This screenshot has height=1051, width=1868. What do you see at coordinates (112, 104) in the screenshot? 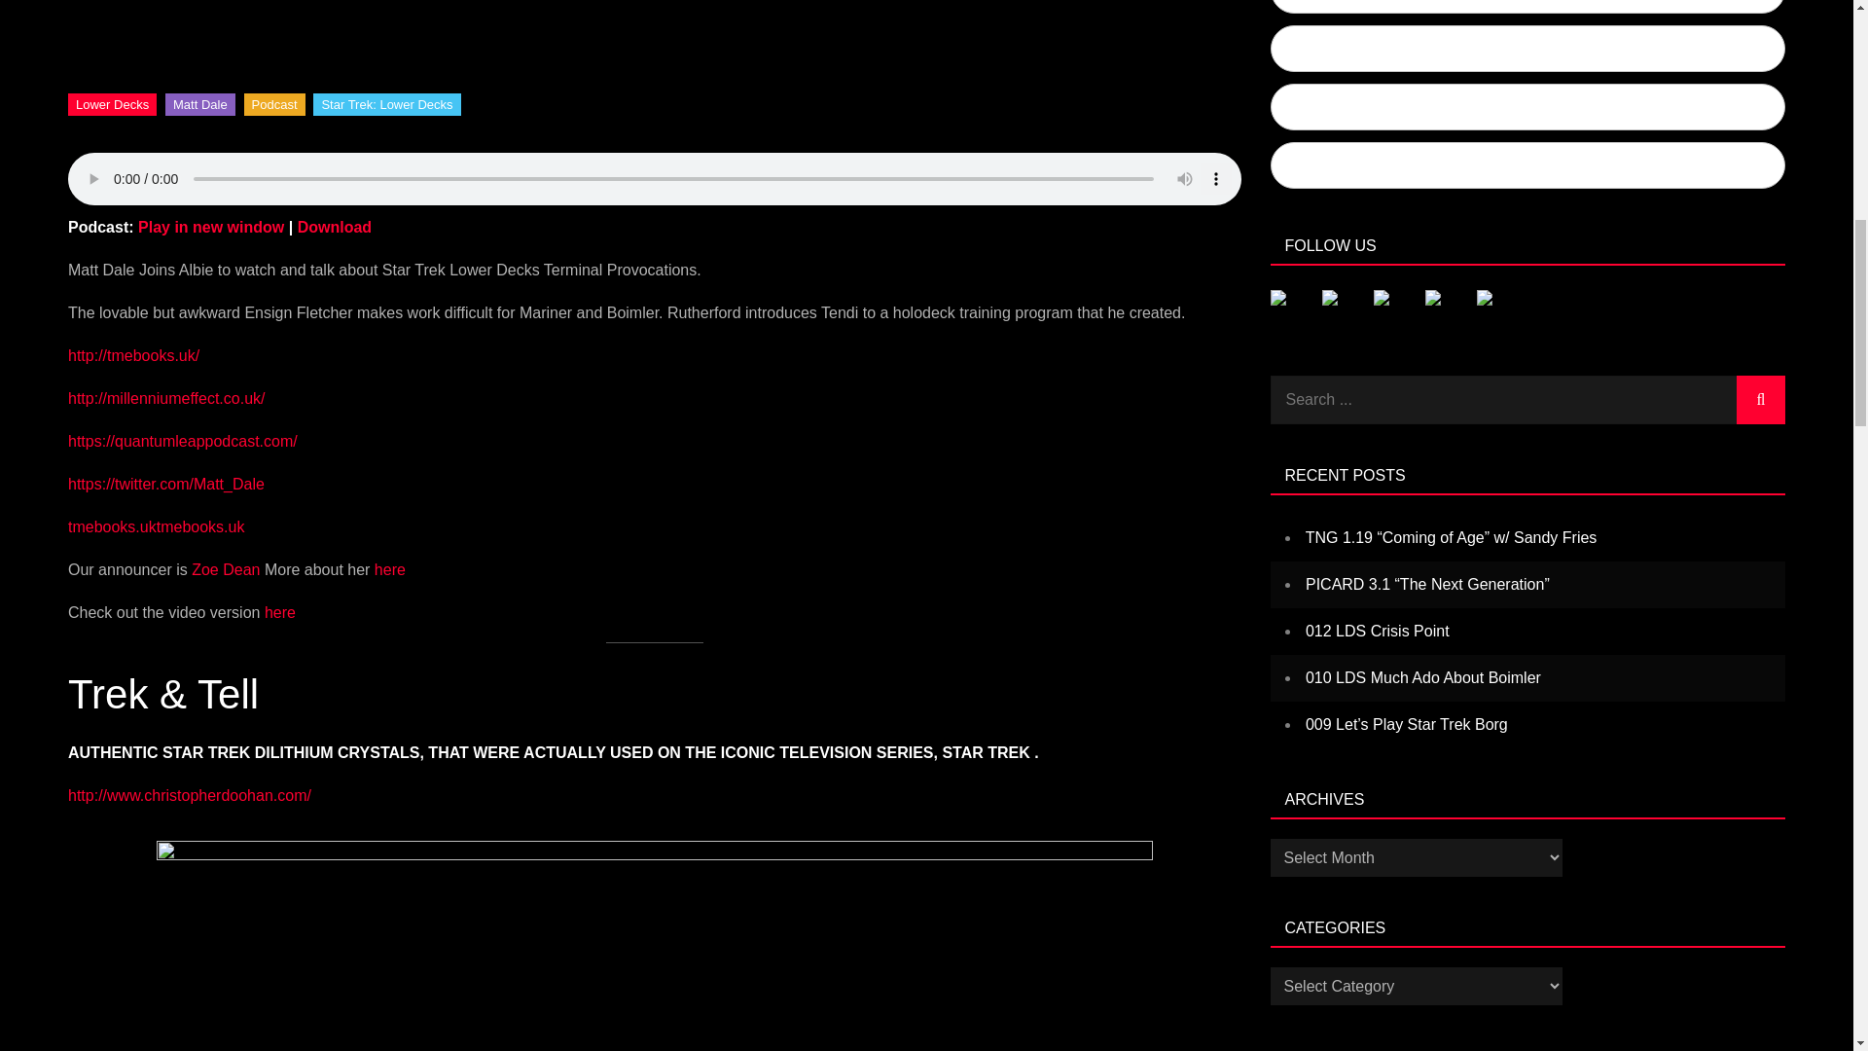
I see `Lower Decks` at bounding box center [112, 104].